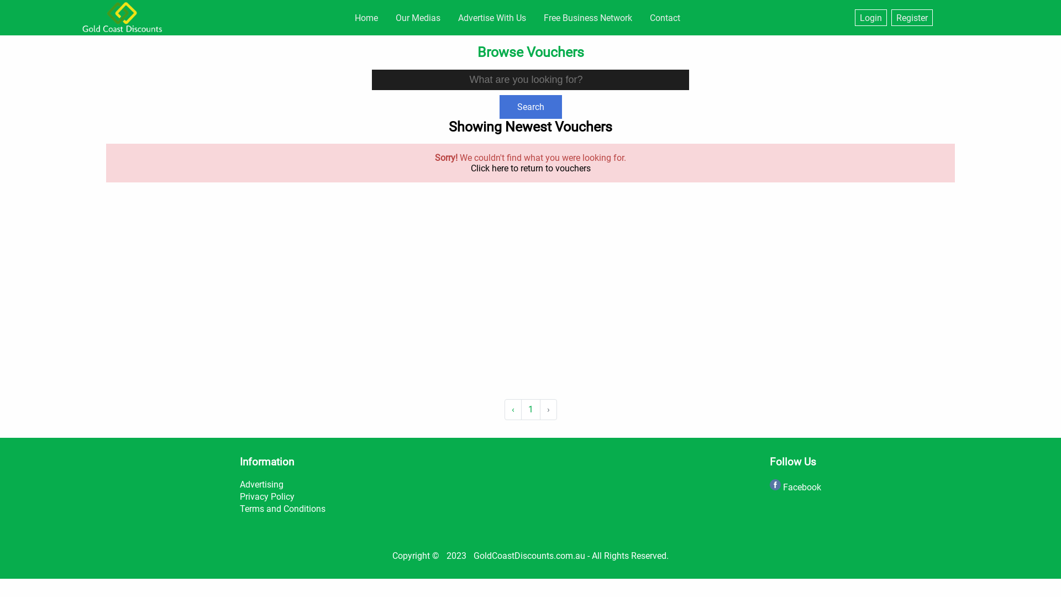 Image resolution: width=1061 pixels, height=597 pixels. Describe the element at coordinates (492, 18) in the screenshot. I see `Advertise With Us` at that location.